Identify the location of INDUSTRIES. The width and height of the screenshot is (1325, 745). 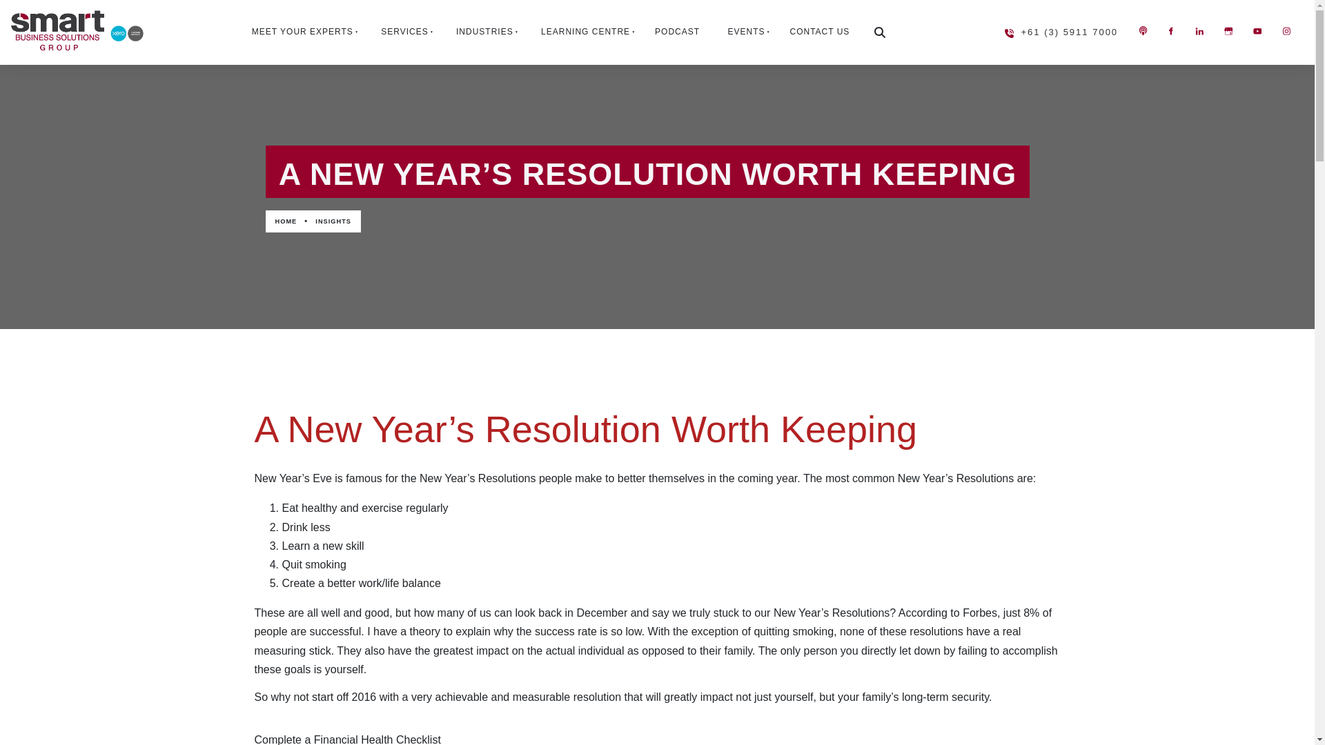
(483, 32).